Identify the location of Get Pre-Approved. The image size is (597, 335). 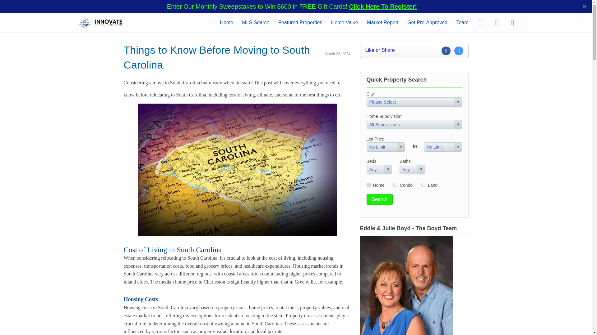
(427, 22).